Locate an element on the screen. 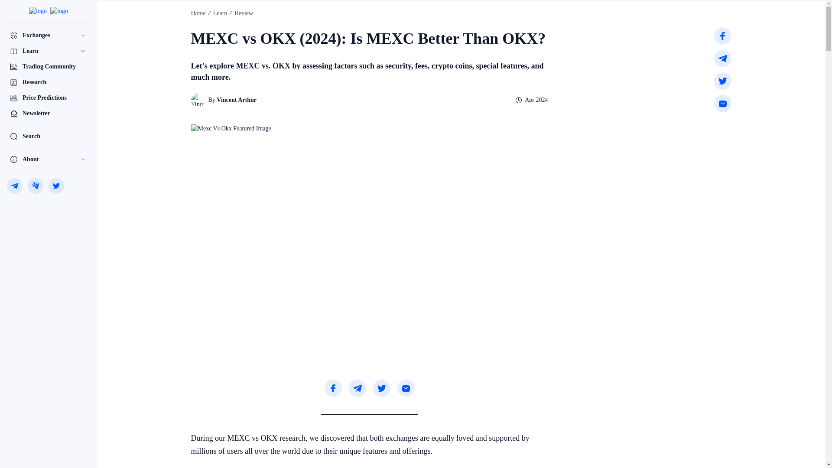 The image size is (832, 468). Learn is located at coordinates (48, 51).